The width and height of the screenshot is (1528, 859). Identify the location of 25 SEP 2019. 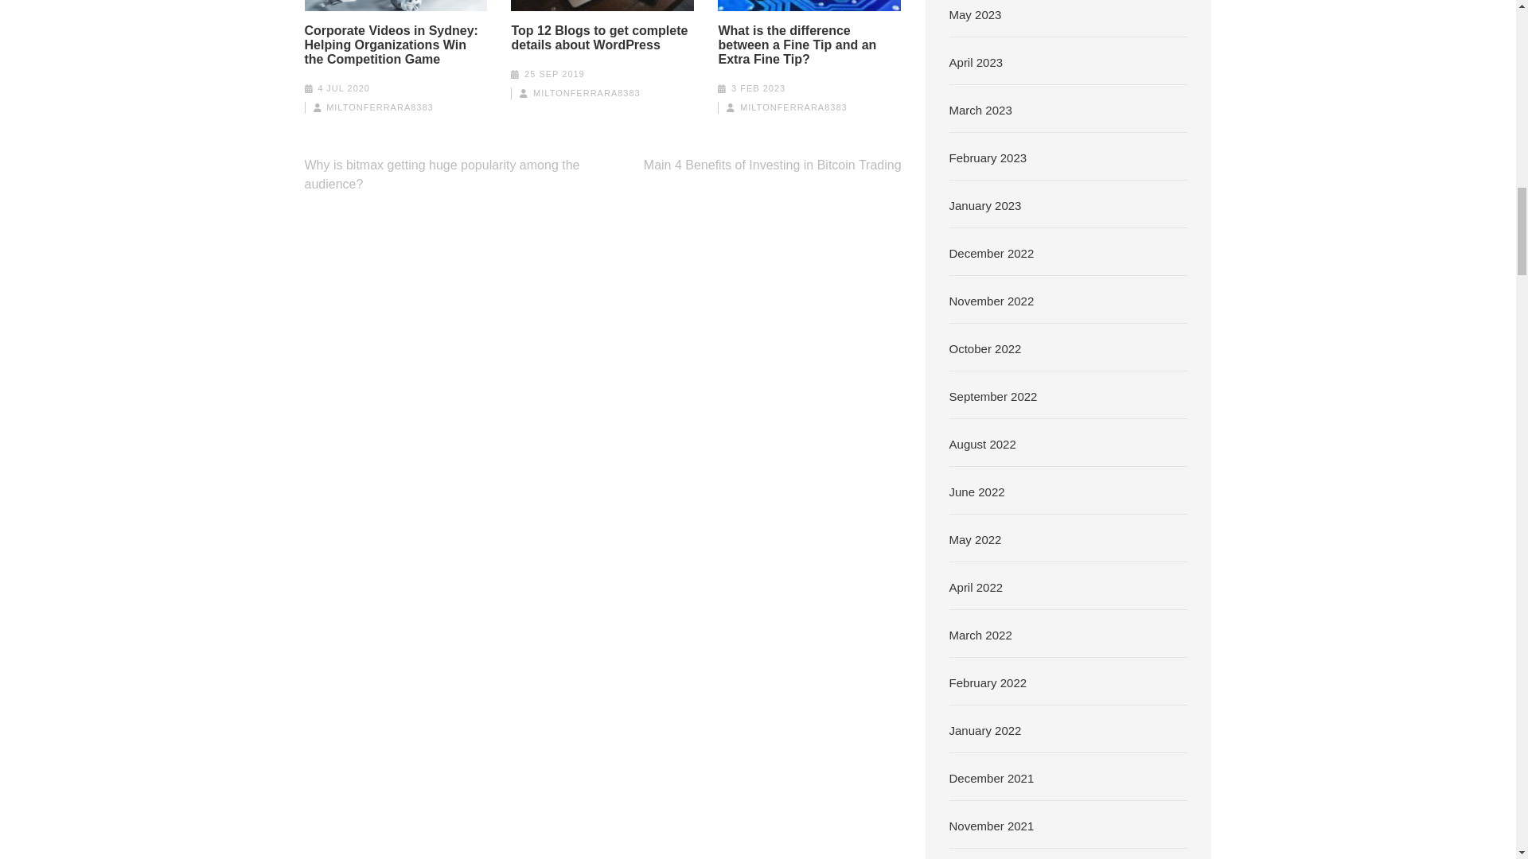
(554, 74).